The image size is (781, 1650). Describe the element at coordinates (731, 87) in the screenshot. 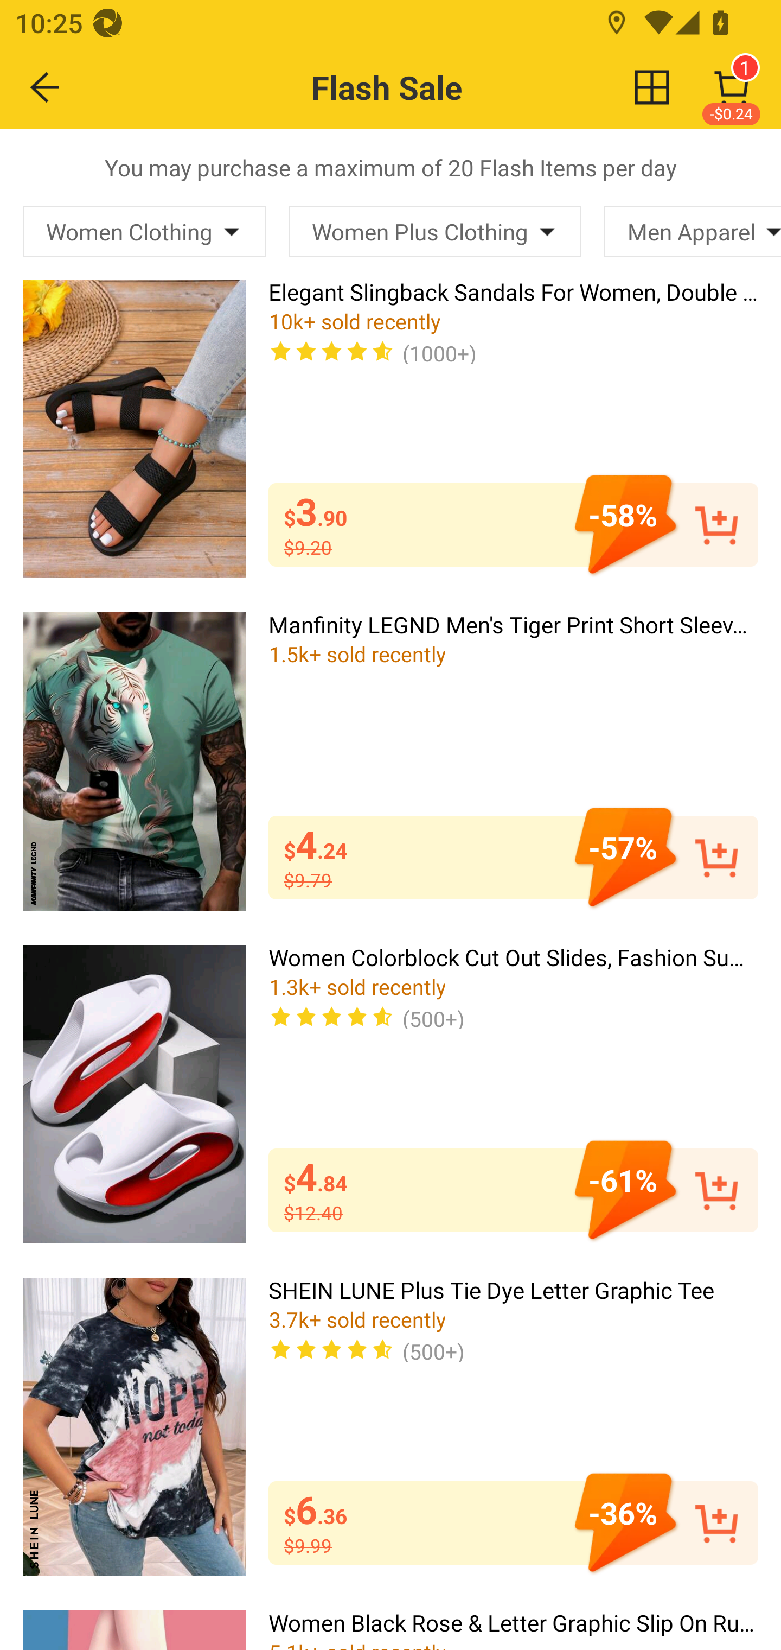

I see `1 -$0.24` at that location.